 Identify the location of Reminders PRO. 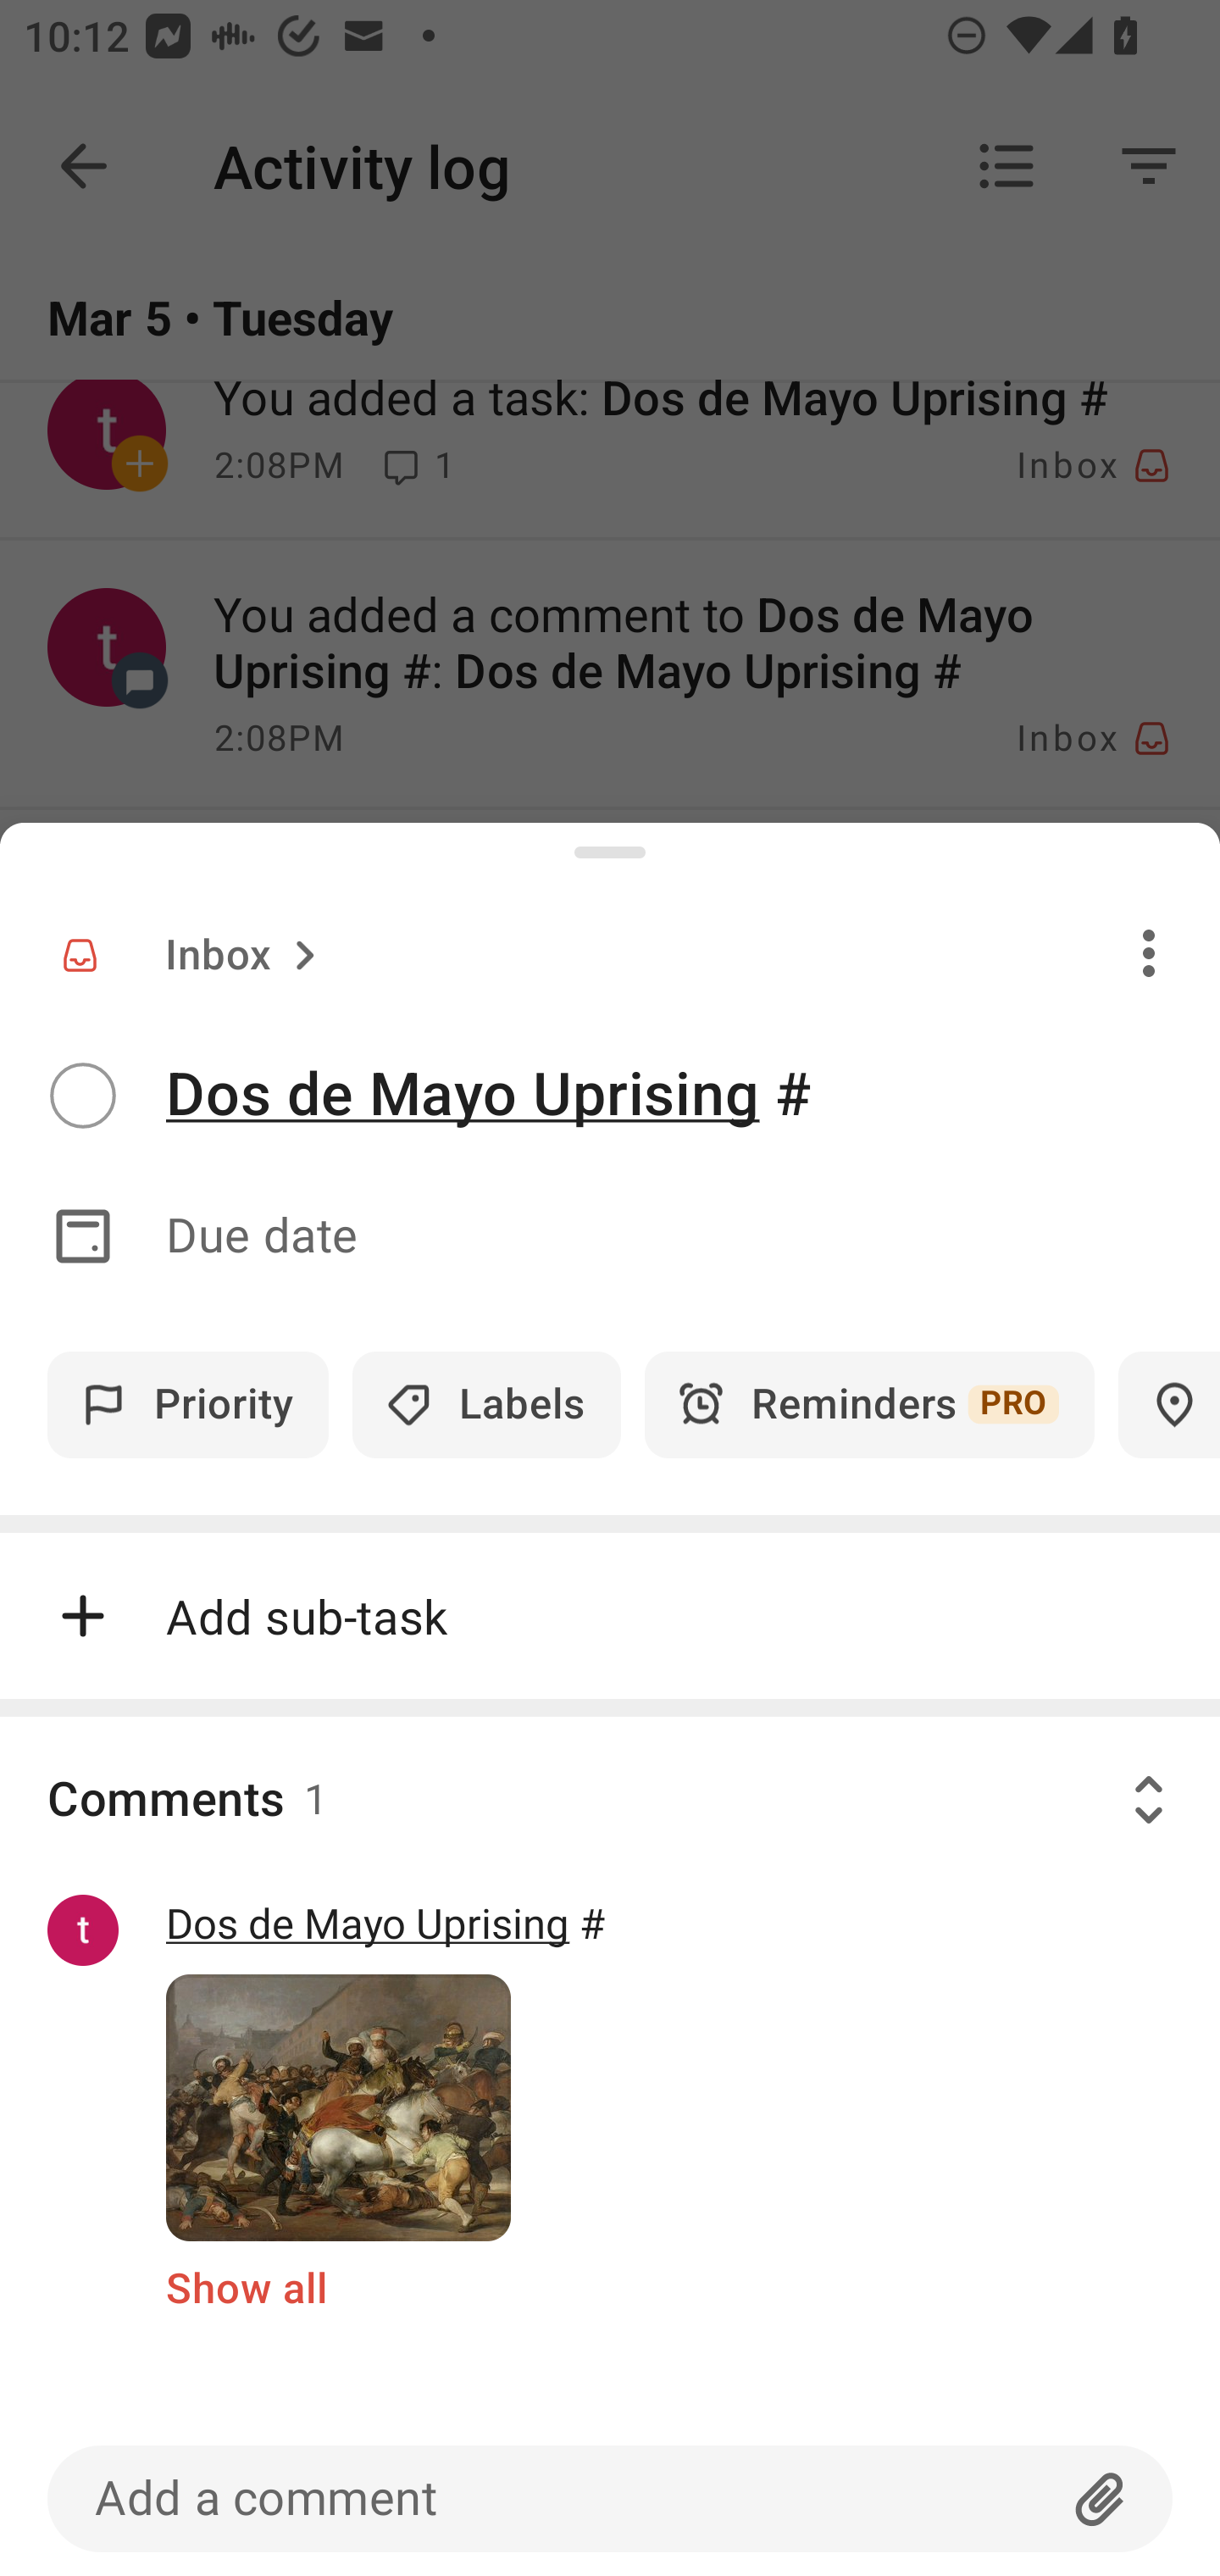
(869, 1405).